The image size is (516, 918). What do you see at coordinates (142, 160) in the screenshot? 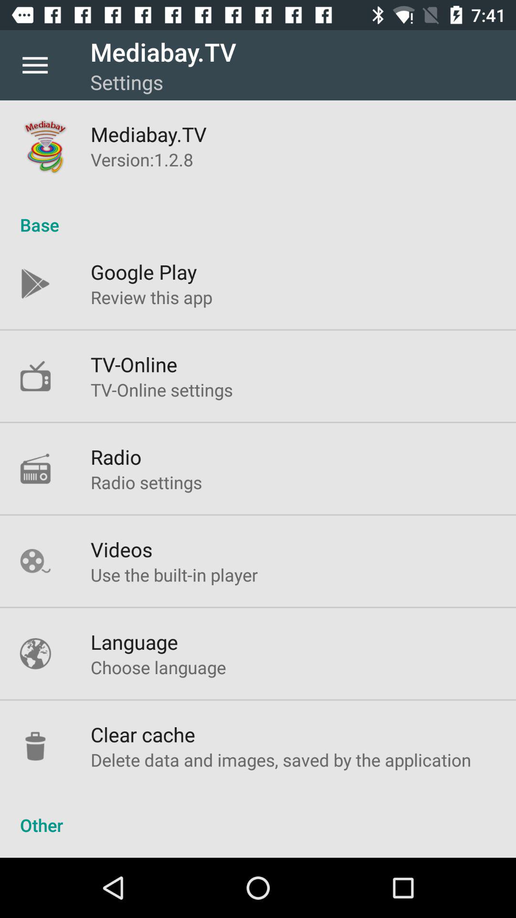
I see `press the icon above base` at bounding box center [142, 160].